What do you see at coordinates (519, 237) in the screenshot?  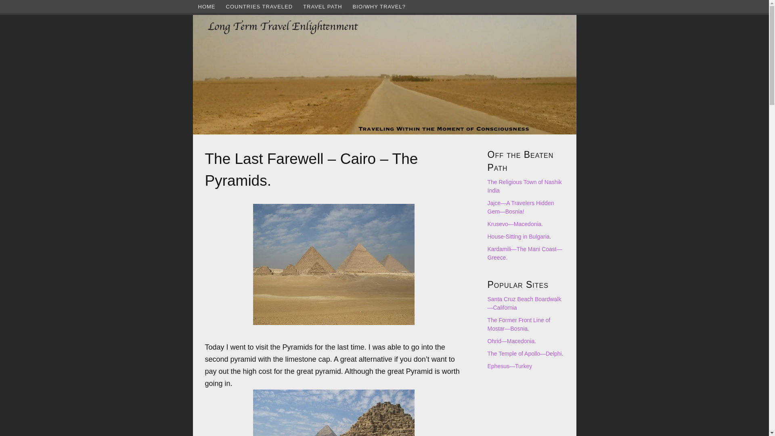 I see `Read House-Sitting in Bulgaria.` at bounding box center [519, 237].